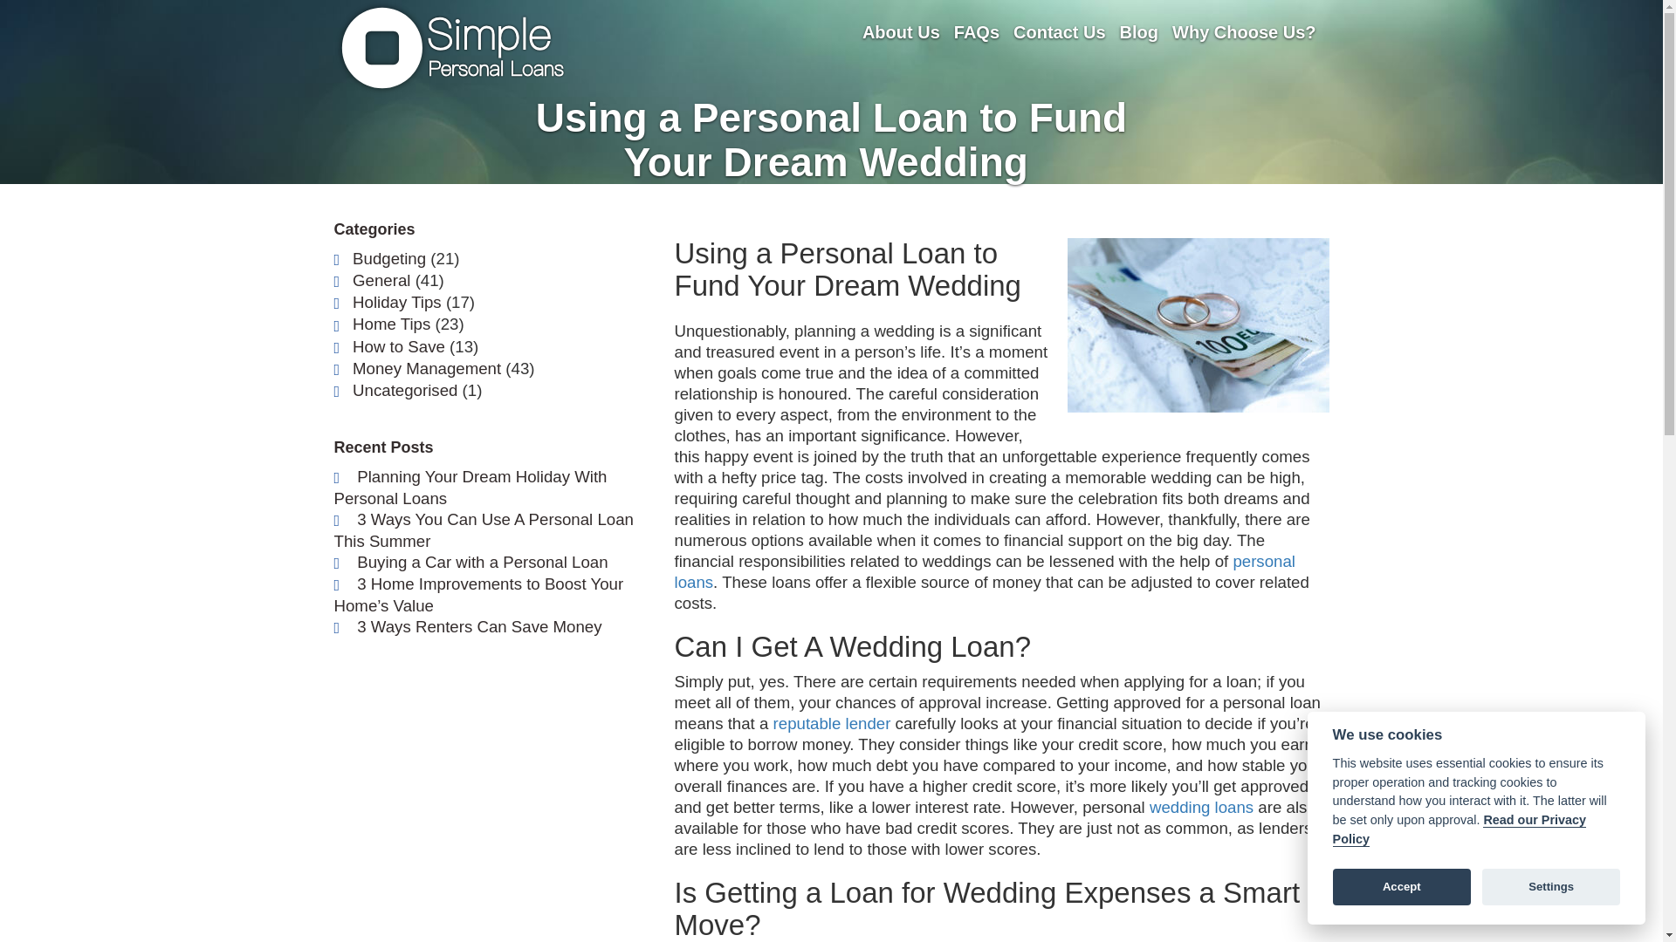 This screenshot has width=1676, height=942. I want to click on 3 Ways Renters Can Save Money, so click(478, 626).